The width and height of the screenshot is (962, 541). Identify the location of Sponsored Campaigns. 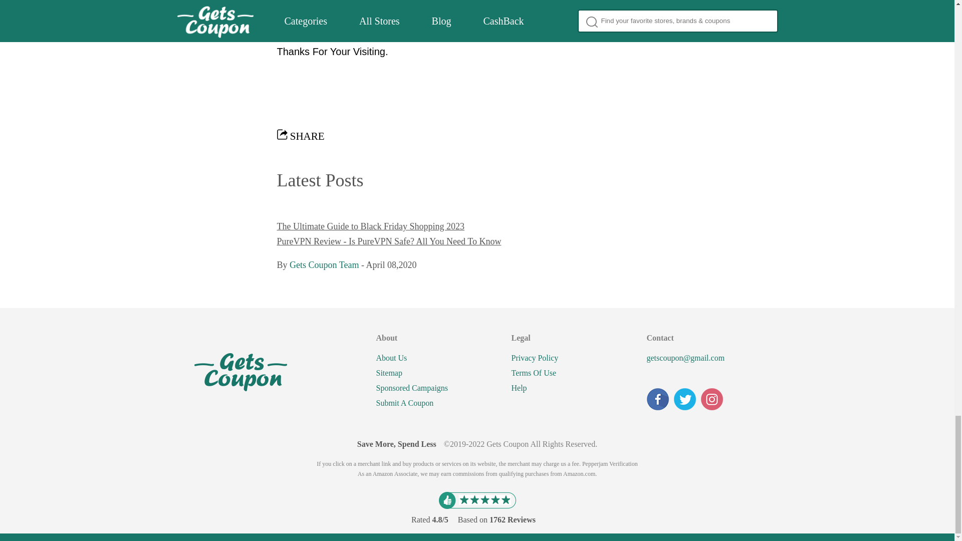
(412, 388).